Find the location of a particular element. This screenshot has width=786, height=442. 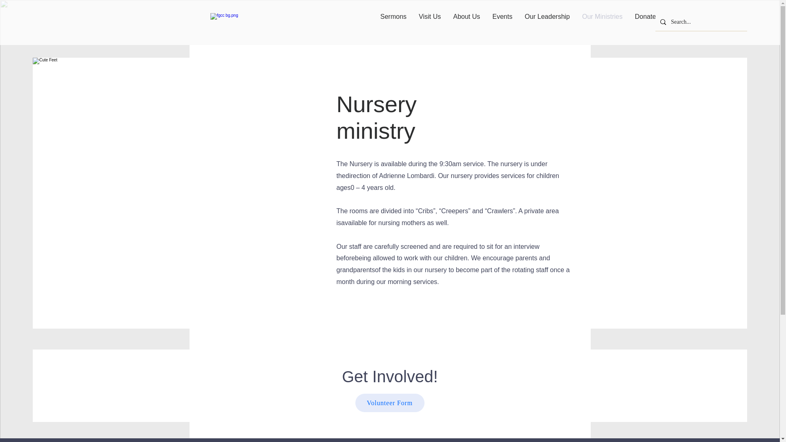

Sermons is located at coordinates (393, 22).